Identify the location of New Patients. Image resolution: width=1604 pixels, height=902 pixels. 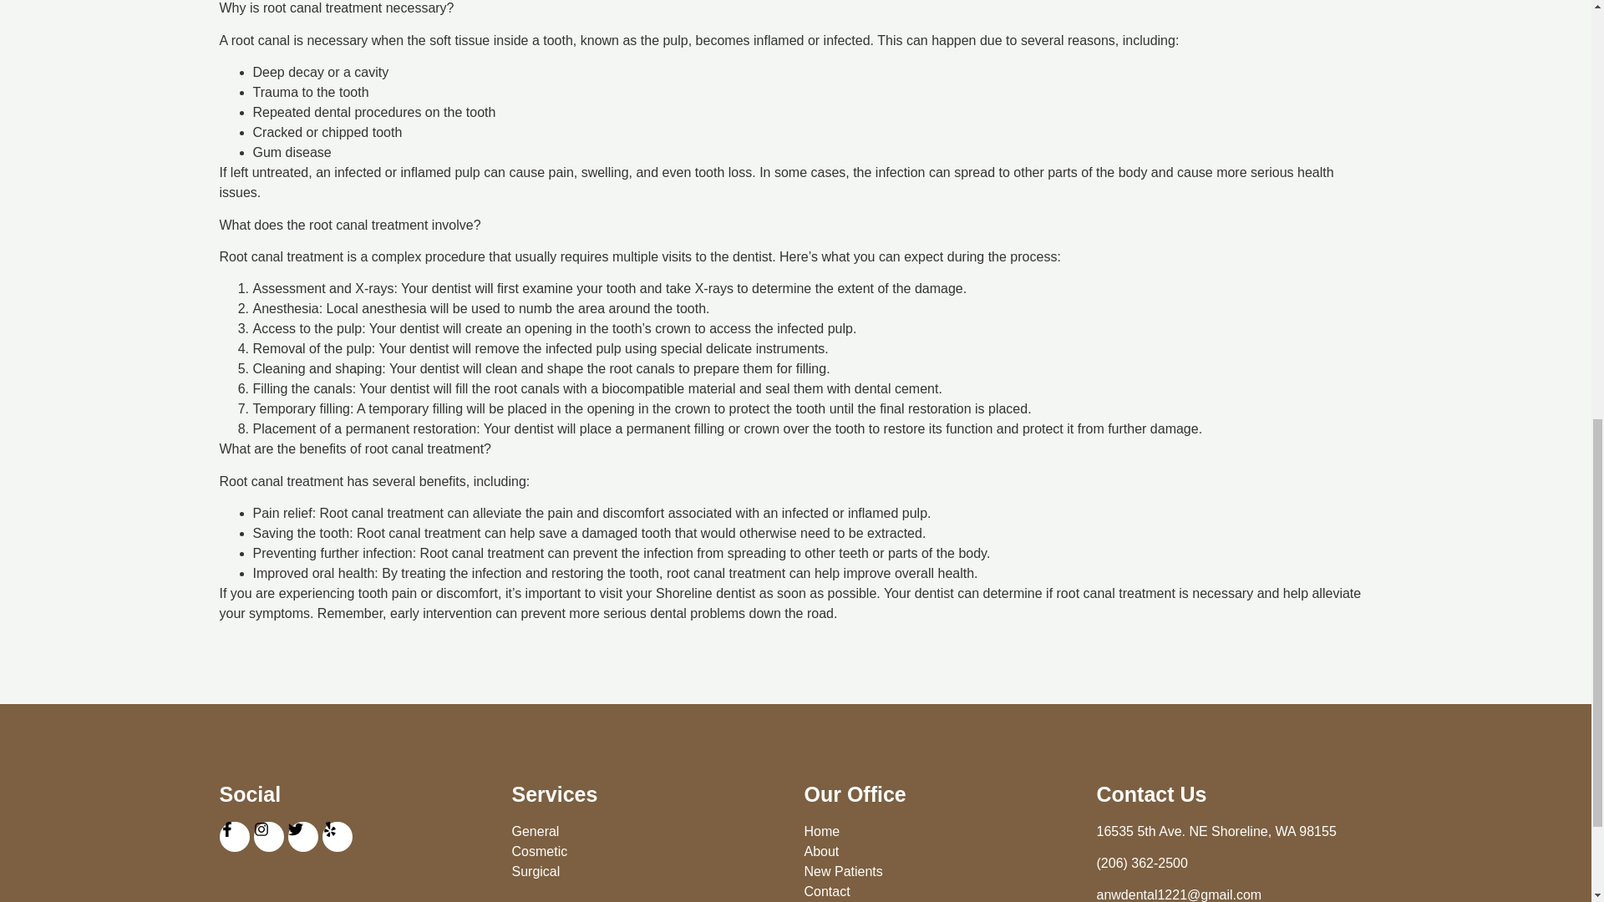
(941, 872).